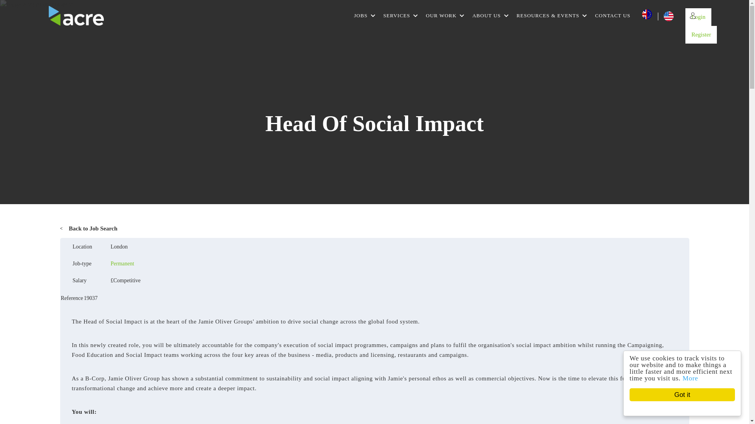 The width and height of the screenshot is (755, 424). I want to click on Go to the Homepage, so click(76, 16).